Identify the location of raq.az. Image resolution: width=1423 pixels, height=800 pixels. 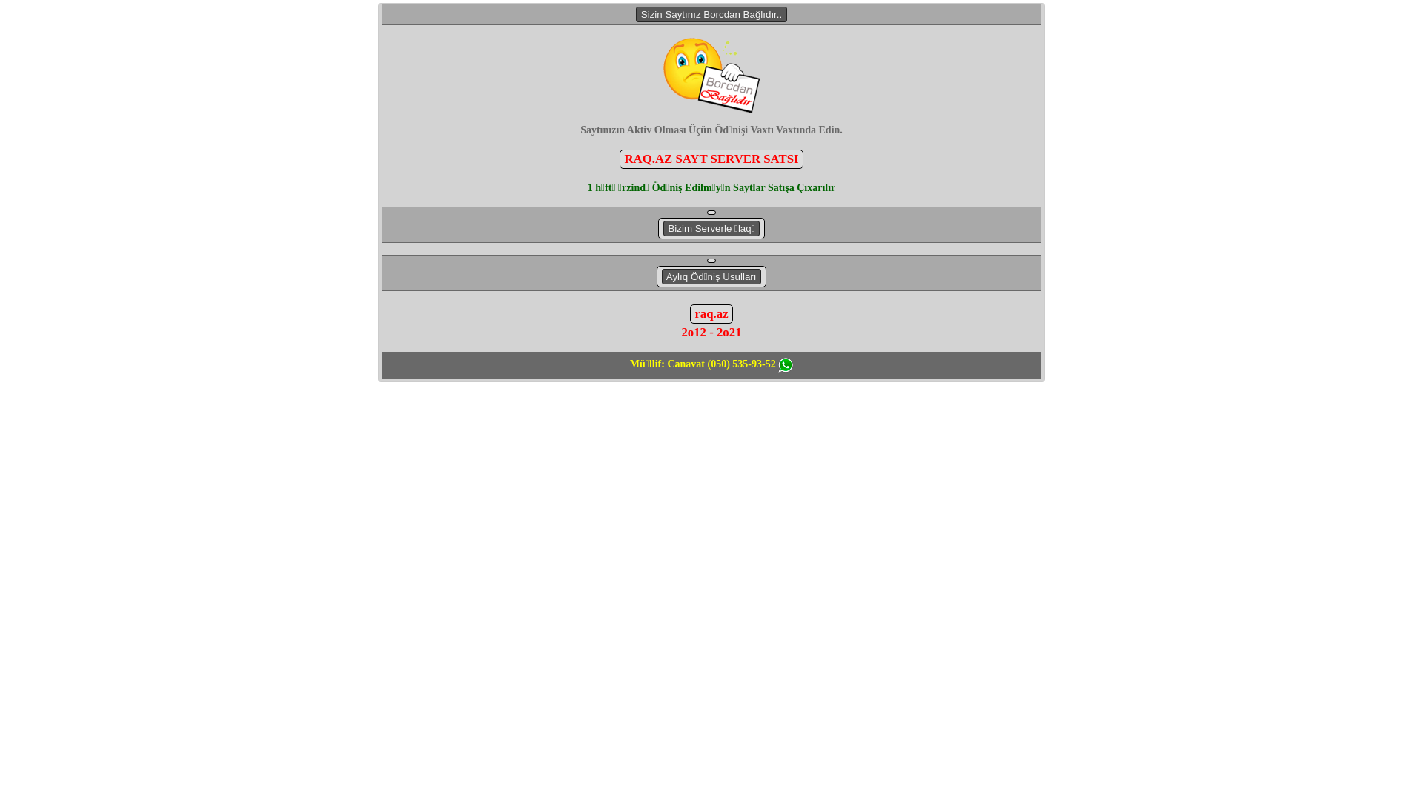
(711, 314).